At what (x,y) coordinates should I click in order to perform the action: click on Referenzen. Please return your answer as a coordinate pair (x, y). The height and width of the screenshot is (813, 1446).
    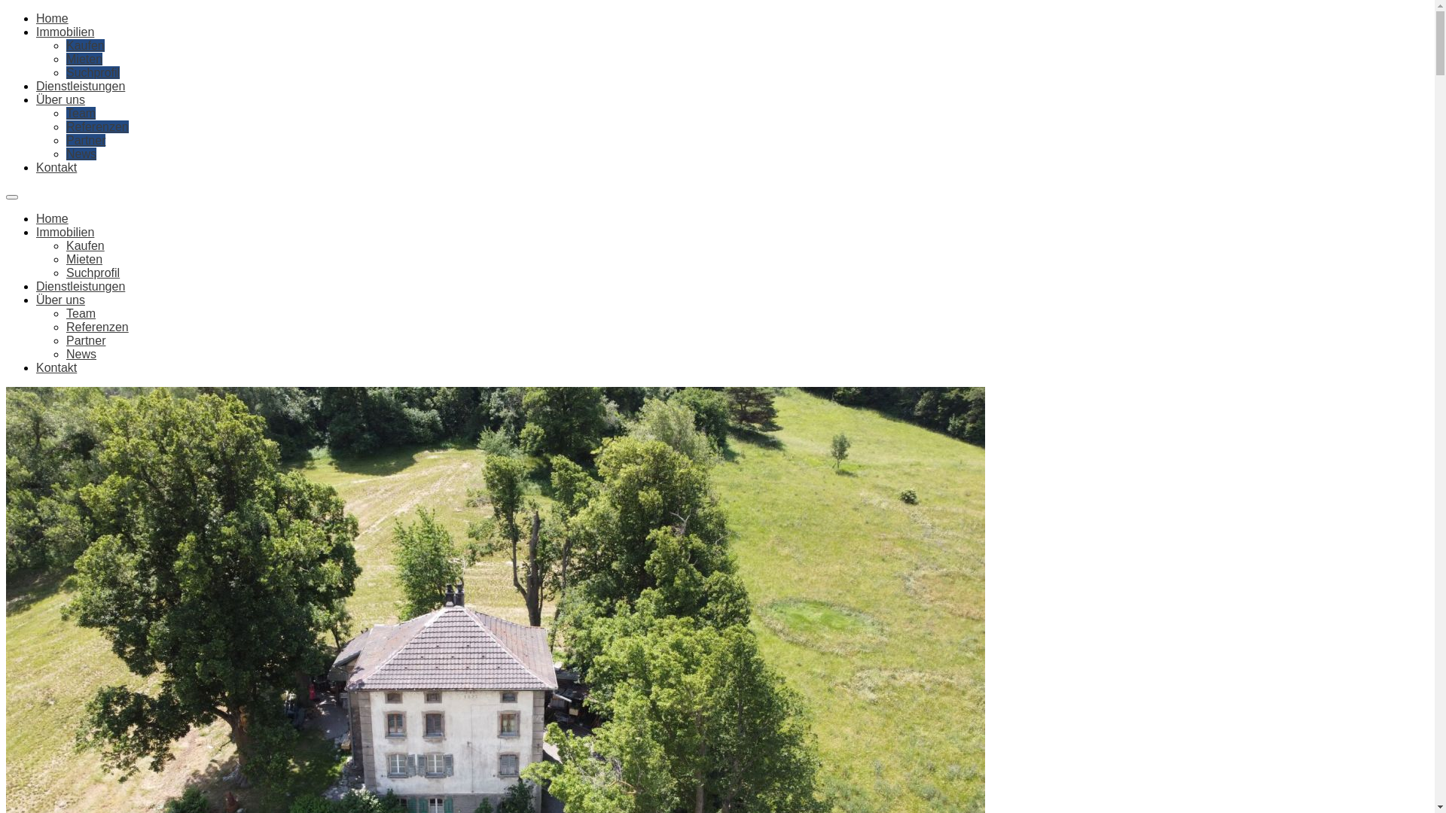
    Looking at the image, I should click on (98, 126).